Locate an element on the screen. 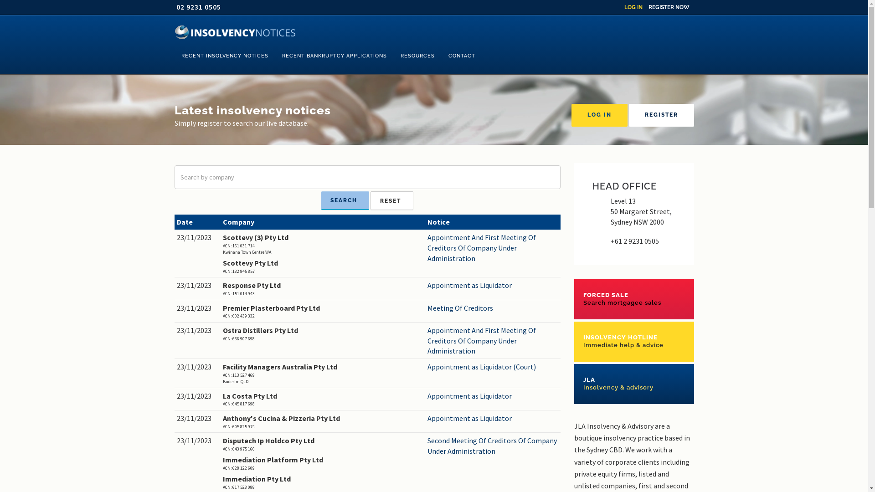  Response Pty Ltd
ACN: 151 014 943 is located at coordinates (323, 289).